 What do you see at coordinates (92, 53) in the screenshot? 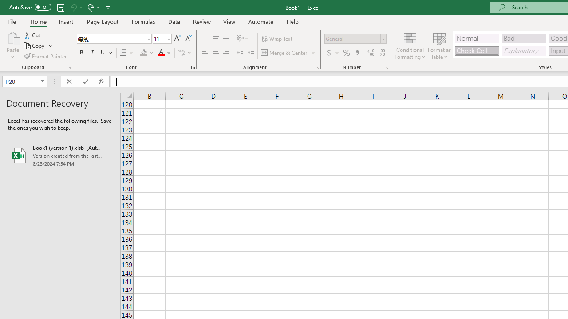
I see `Italic` at bounding box center [92, 53].